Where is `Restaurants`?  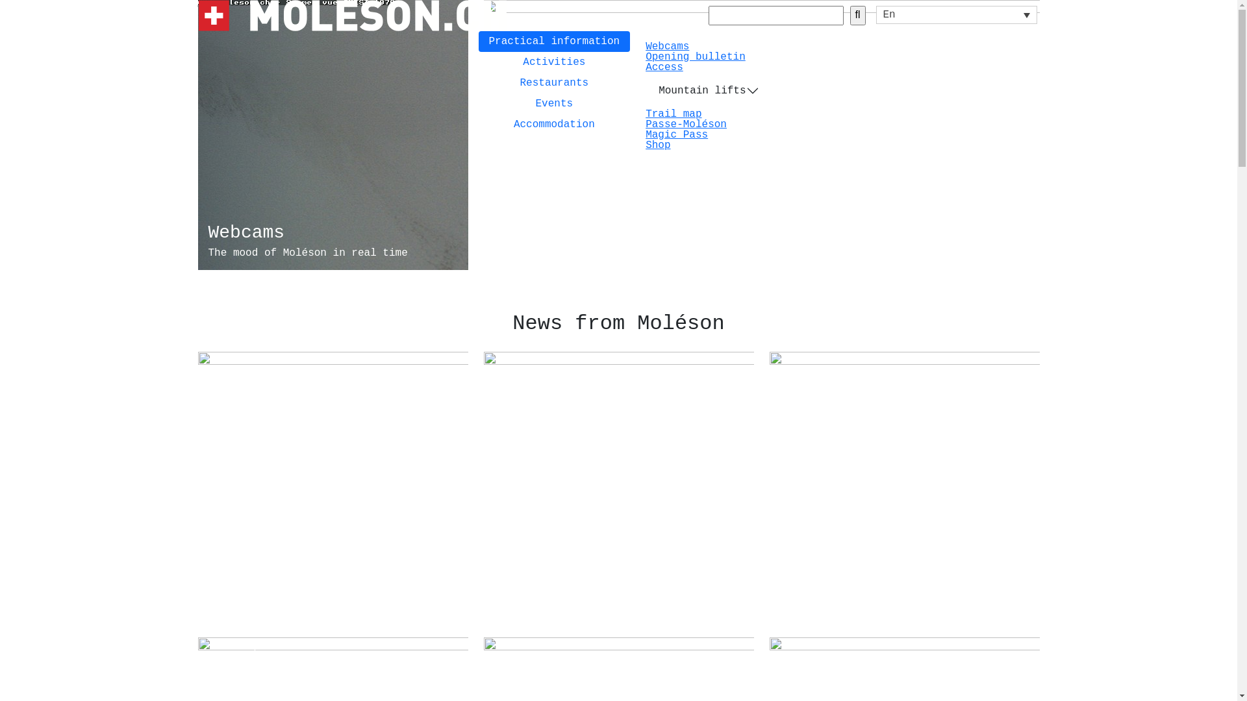 Restaurants is located at coordinates (554, 83).